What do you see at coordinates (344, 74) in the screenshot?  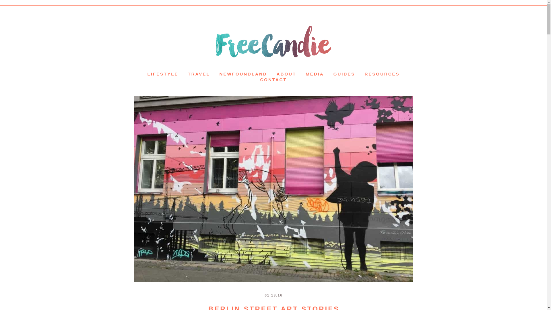 I see `GUIDES` at bounding box center [344, 74].